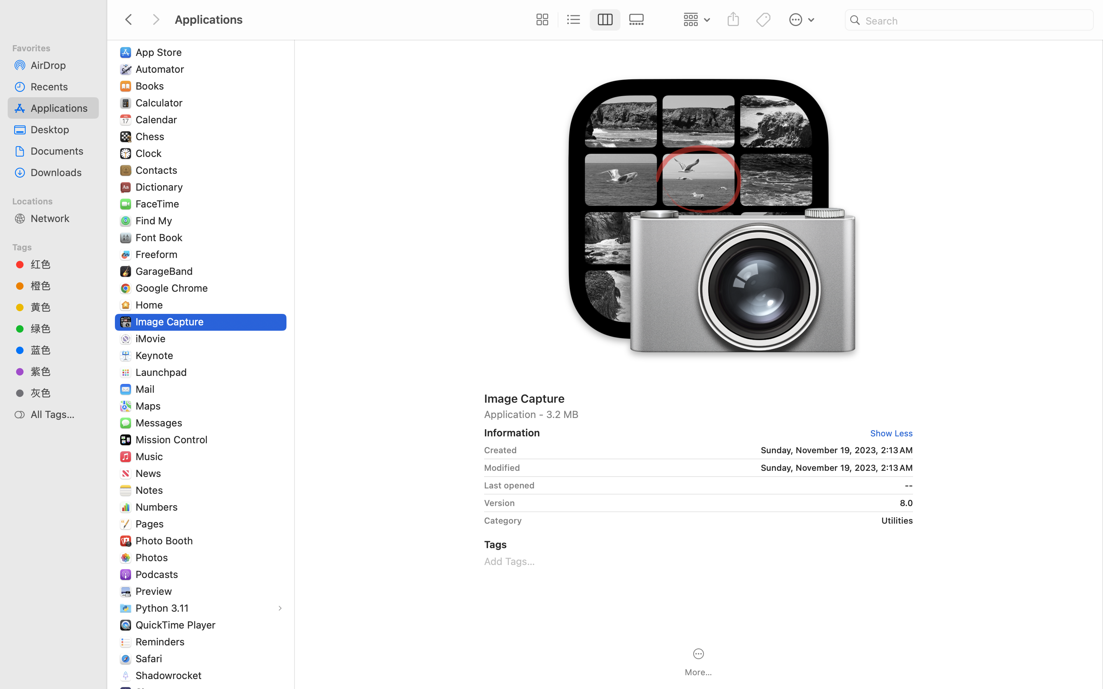 The image size is (1103, 689). What do you see at coordinates (512, 433) in the screenshot?
I see `Information` at bounding box center [512, 433].